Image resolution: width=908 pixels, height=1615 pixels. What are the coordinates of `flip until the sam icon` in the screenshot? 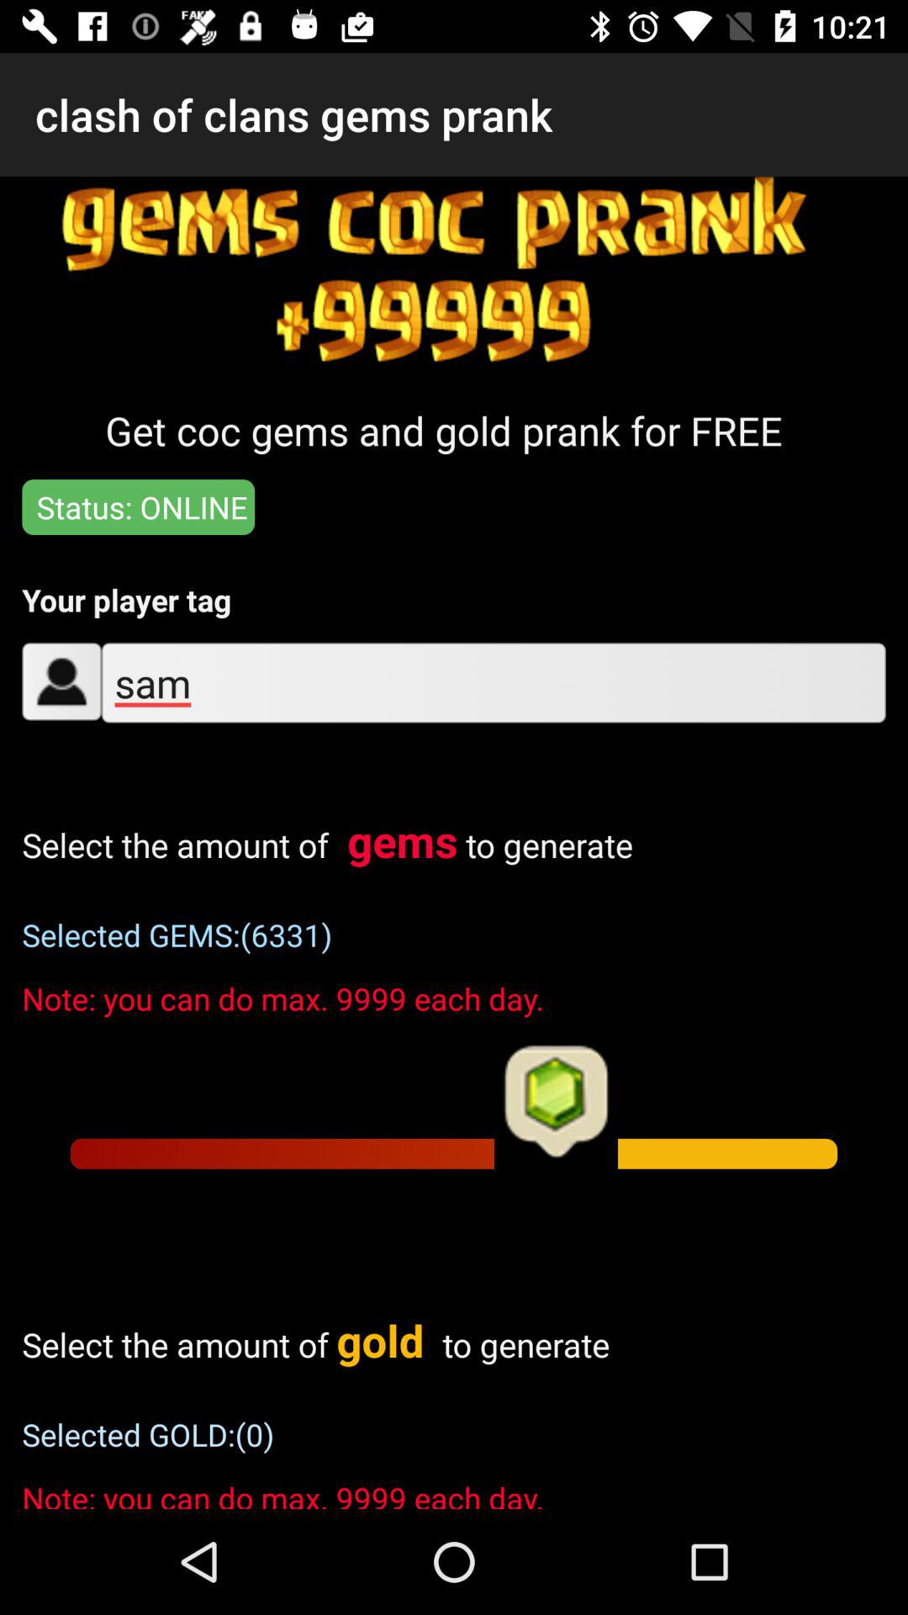 It's located at (493, 683).